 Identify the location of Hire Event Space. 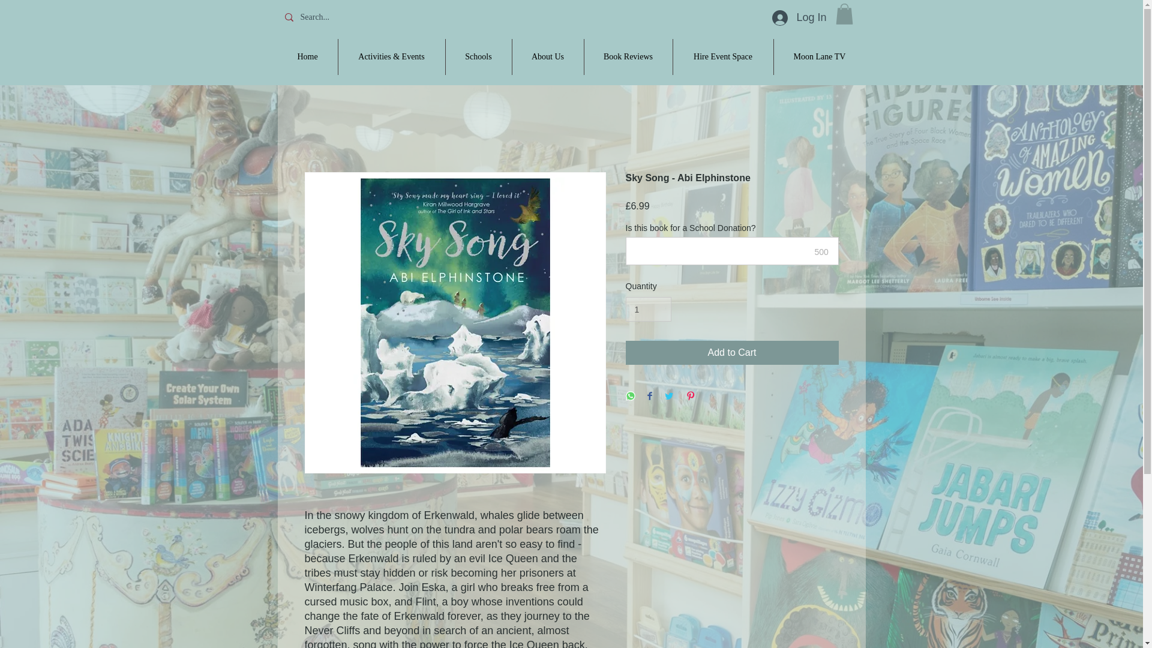
(722, 56).